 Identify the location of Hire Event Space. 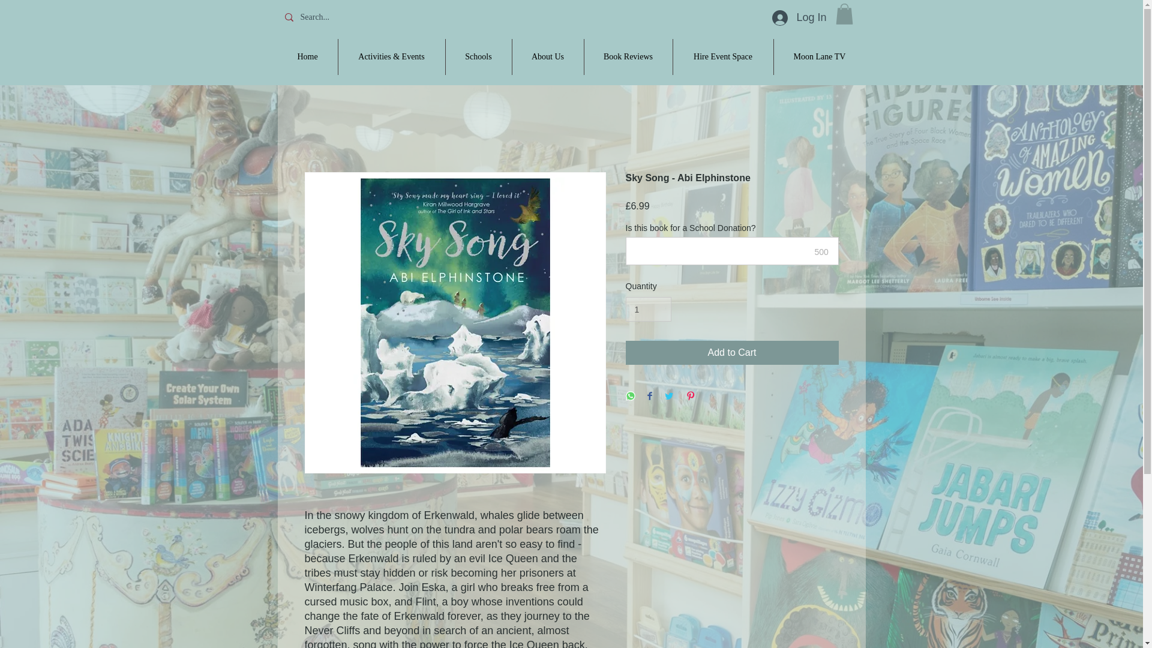
(722, 56).